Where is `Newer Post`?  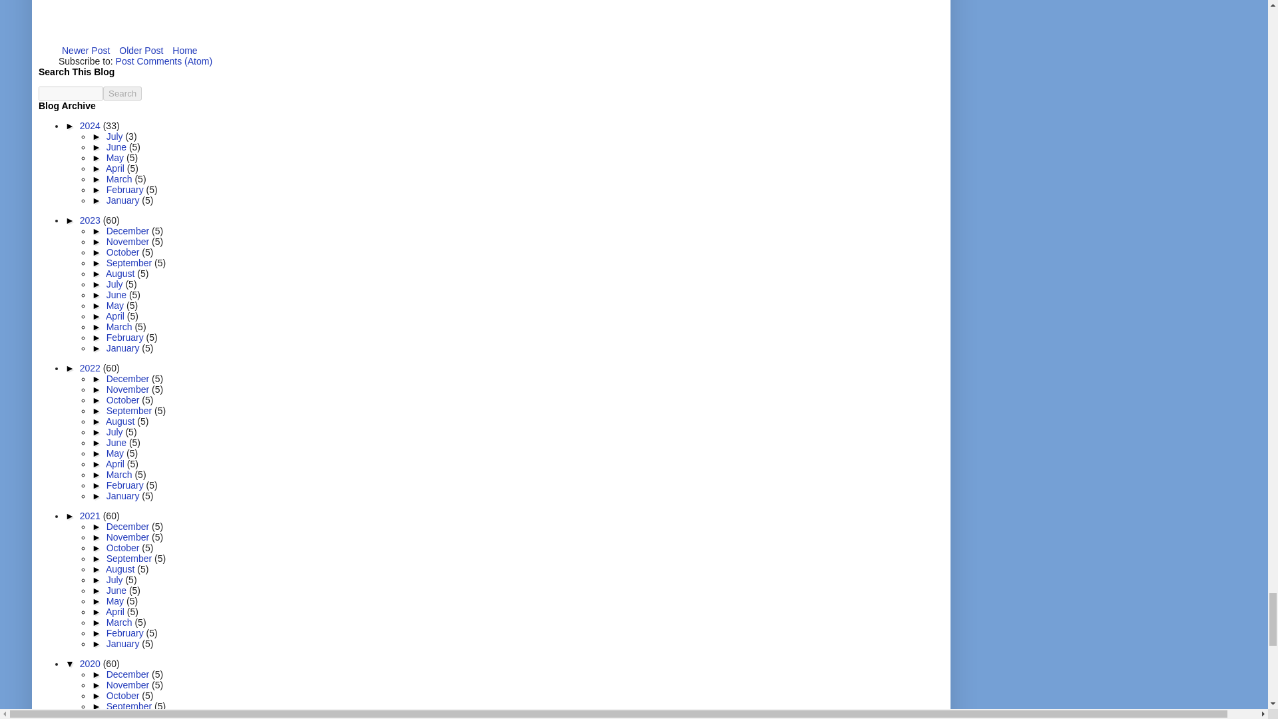 Newer Post is located at coordinates (86, 50).